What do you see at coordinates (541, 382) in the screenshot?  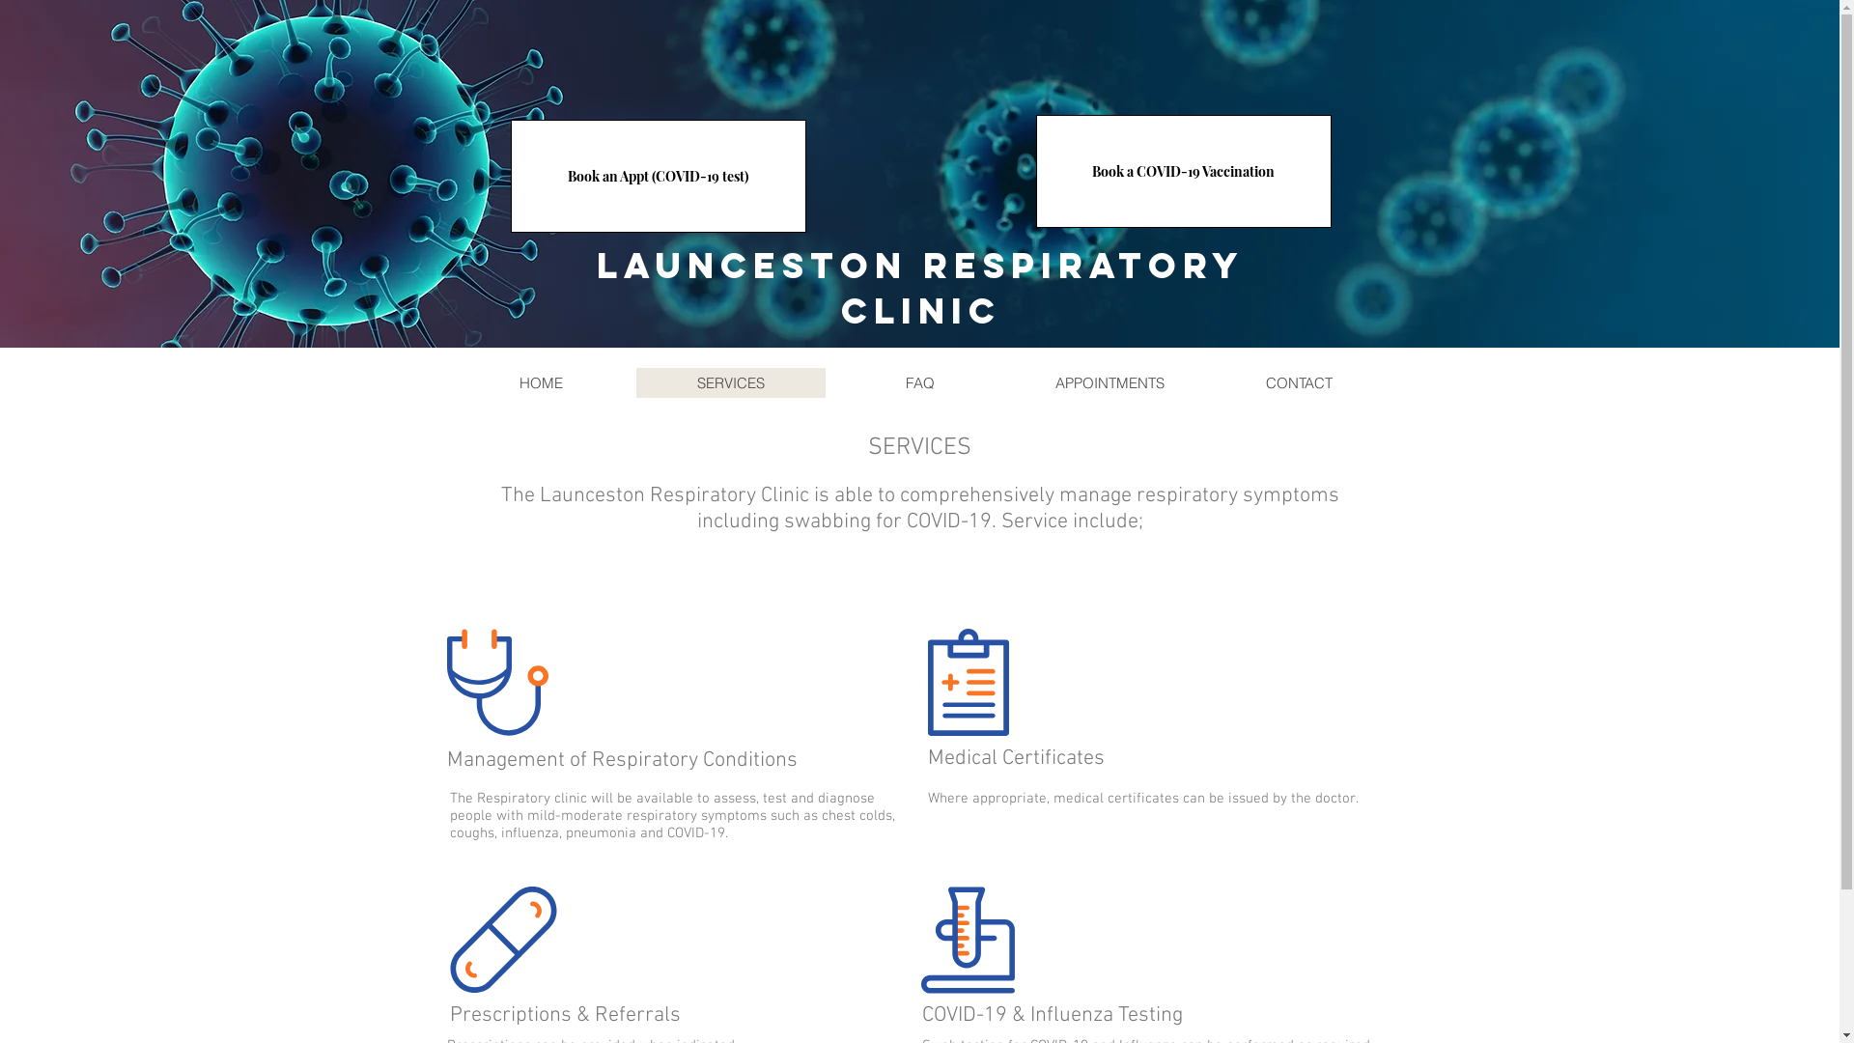 I see `HOME` at bounding box center [541, 382].